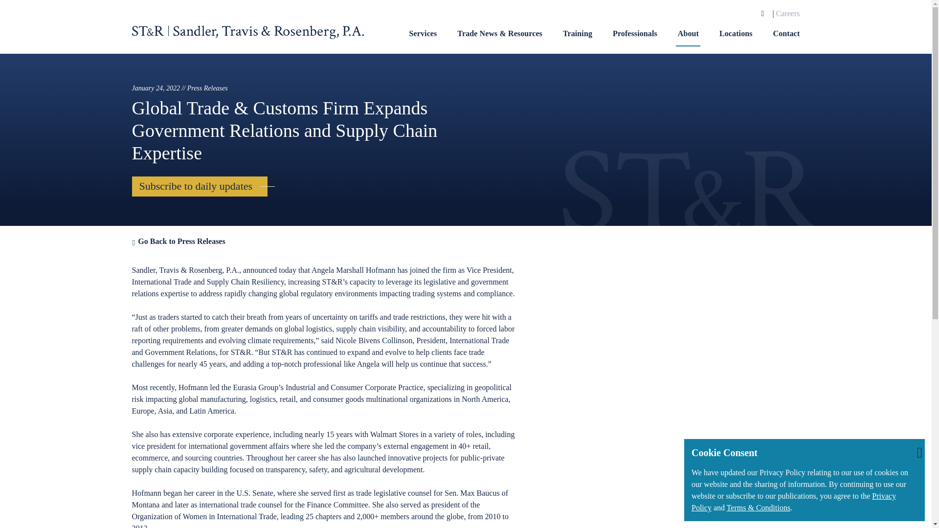 This screenshot has height=528, width=939. I want to click on Careers, so click(788, 13).